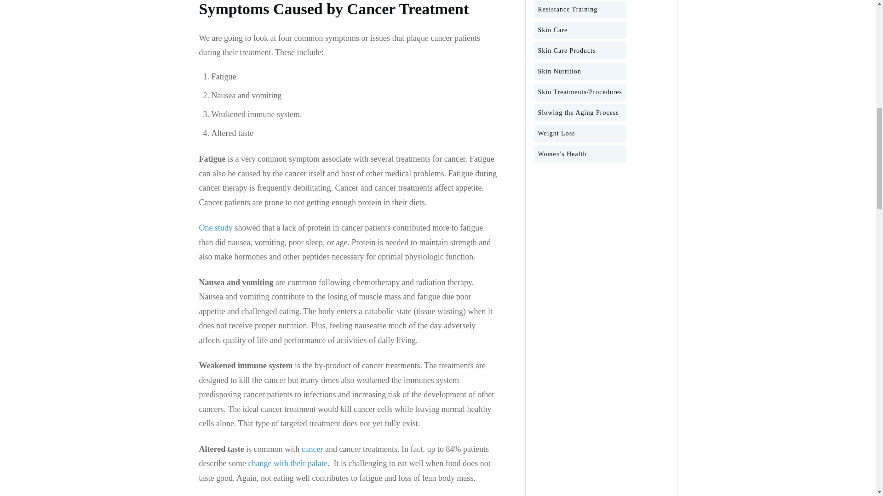 This screenshot has width=883, height=496. Describe the element at coordinates (312, 449) in the screenshot. I see `cancer` at that location.